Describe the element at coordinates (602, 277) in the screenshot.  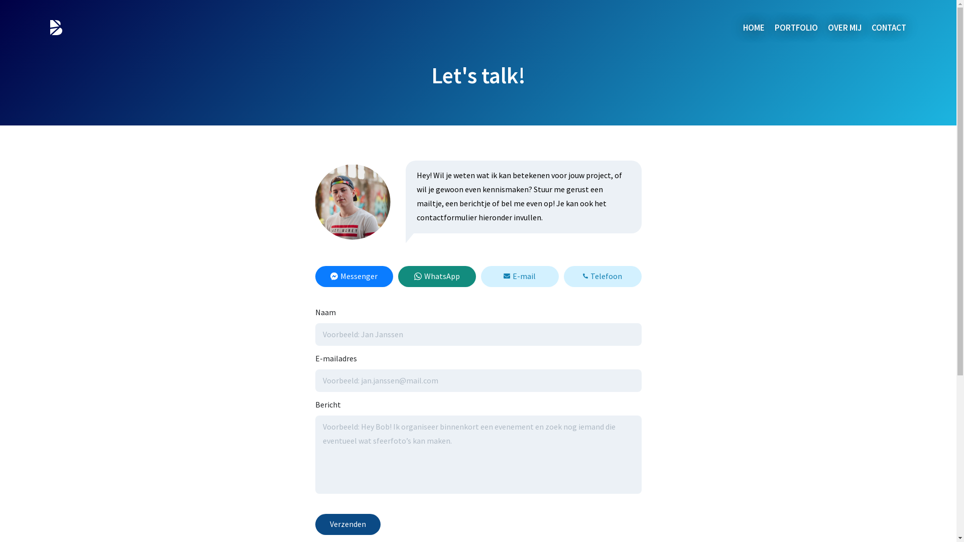
I see `Telefoon` at that location.